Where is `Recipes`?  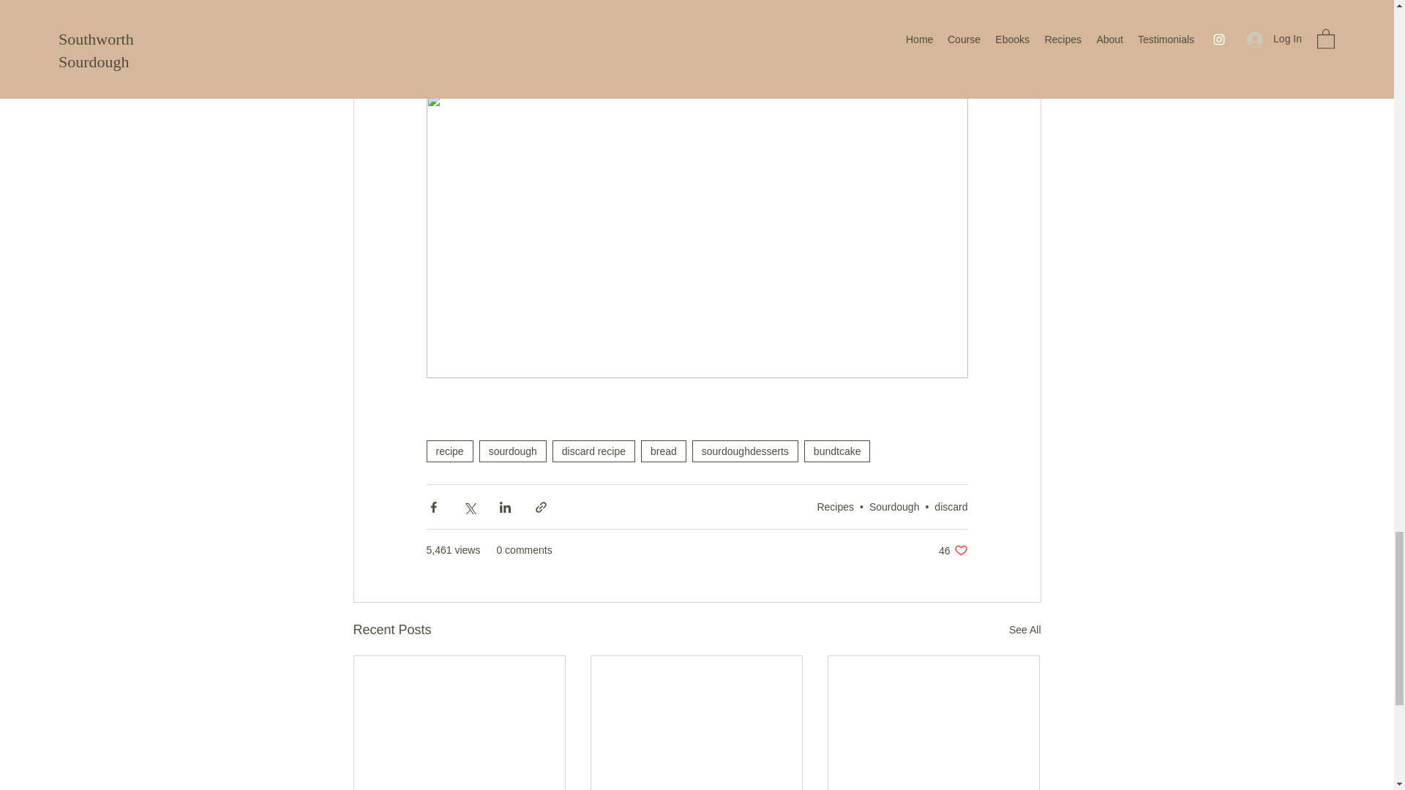
Recipes is located at coordinates (1024, 629).